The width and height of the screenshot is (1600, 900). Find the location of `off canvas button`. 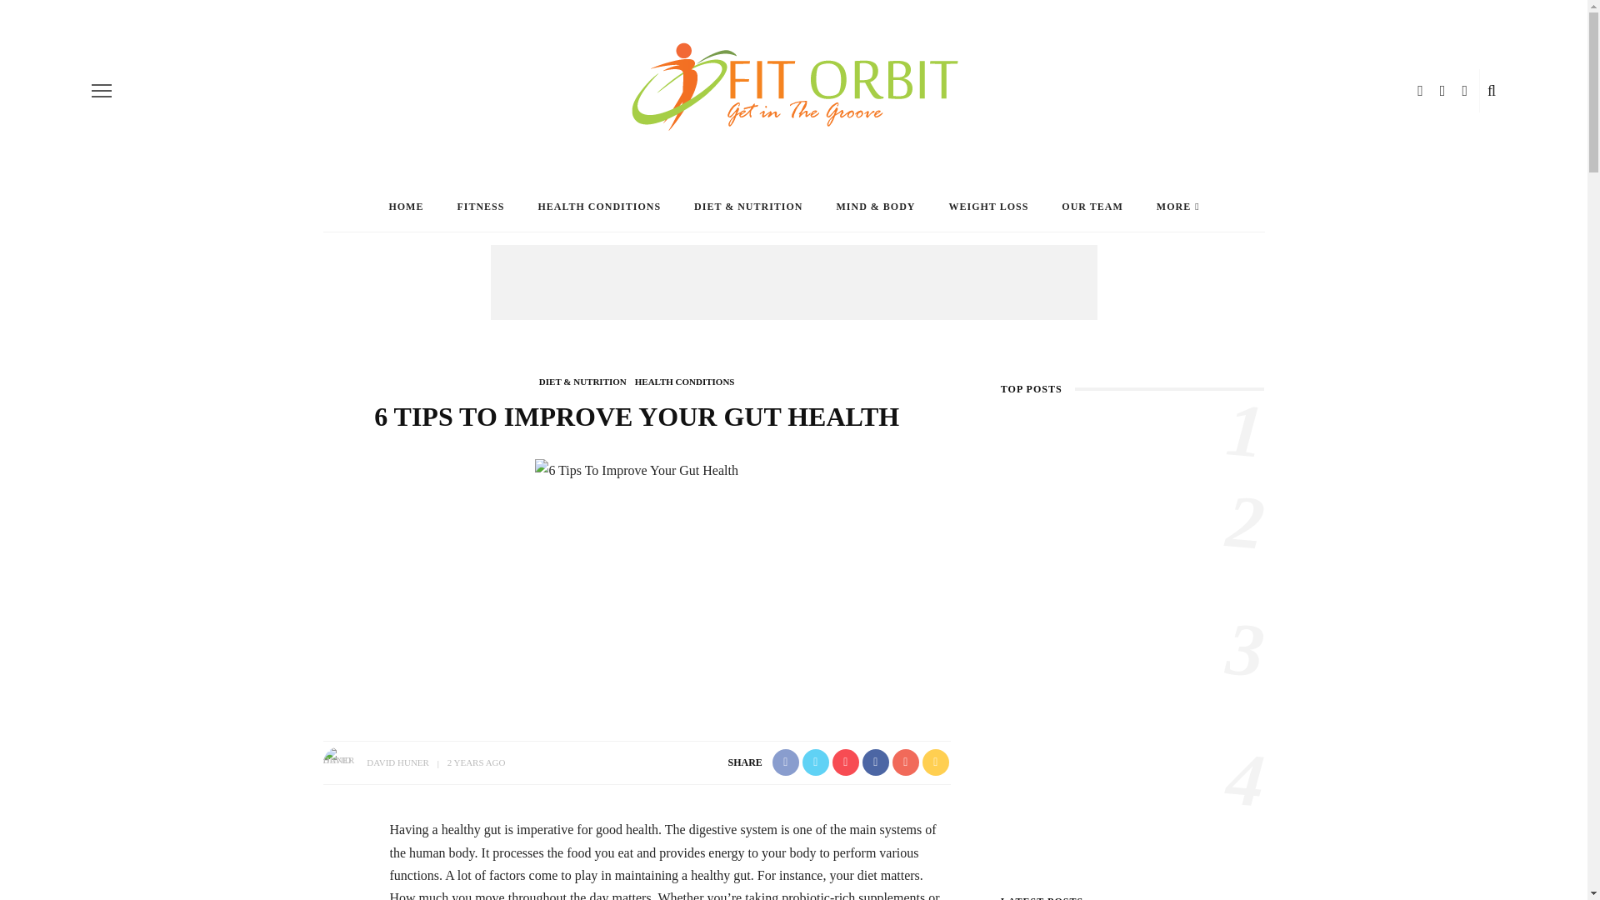

off canvas button is located at coordinates (102, 90).